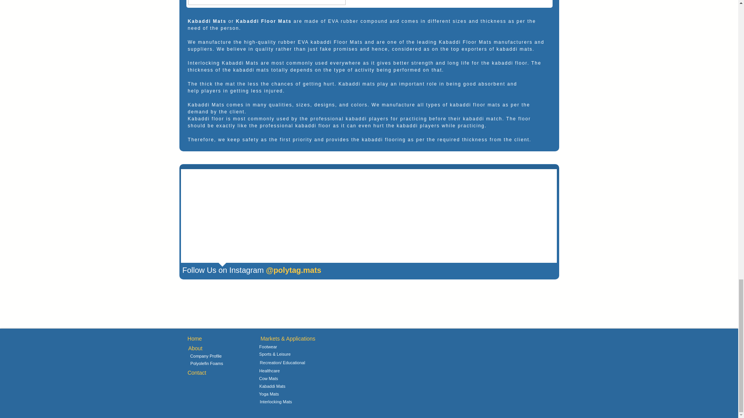  What do you see at coordinates (267, 2) in the screenshot?
I see `Kabaddi Court.png` at bounding box center [267, 2].